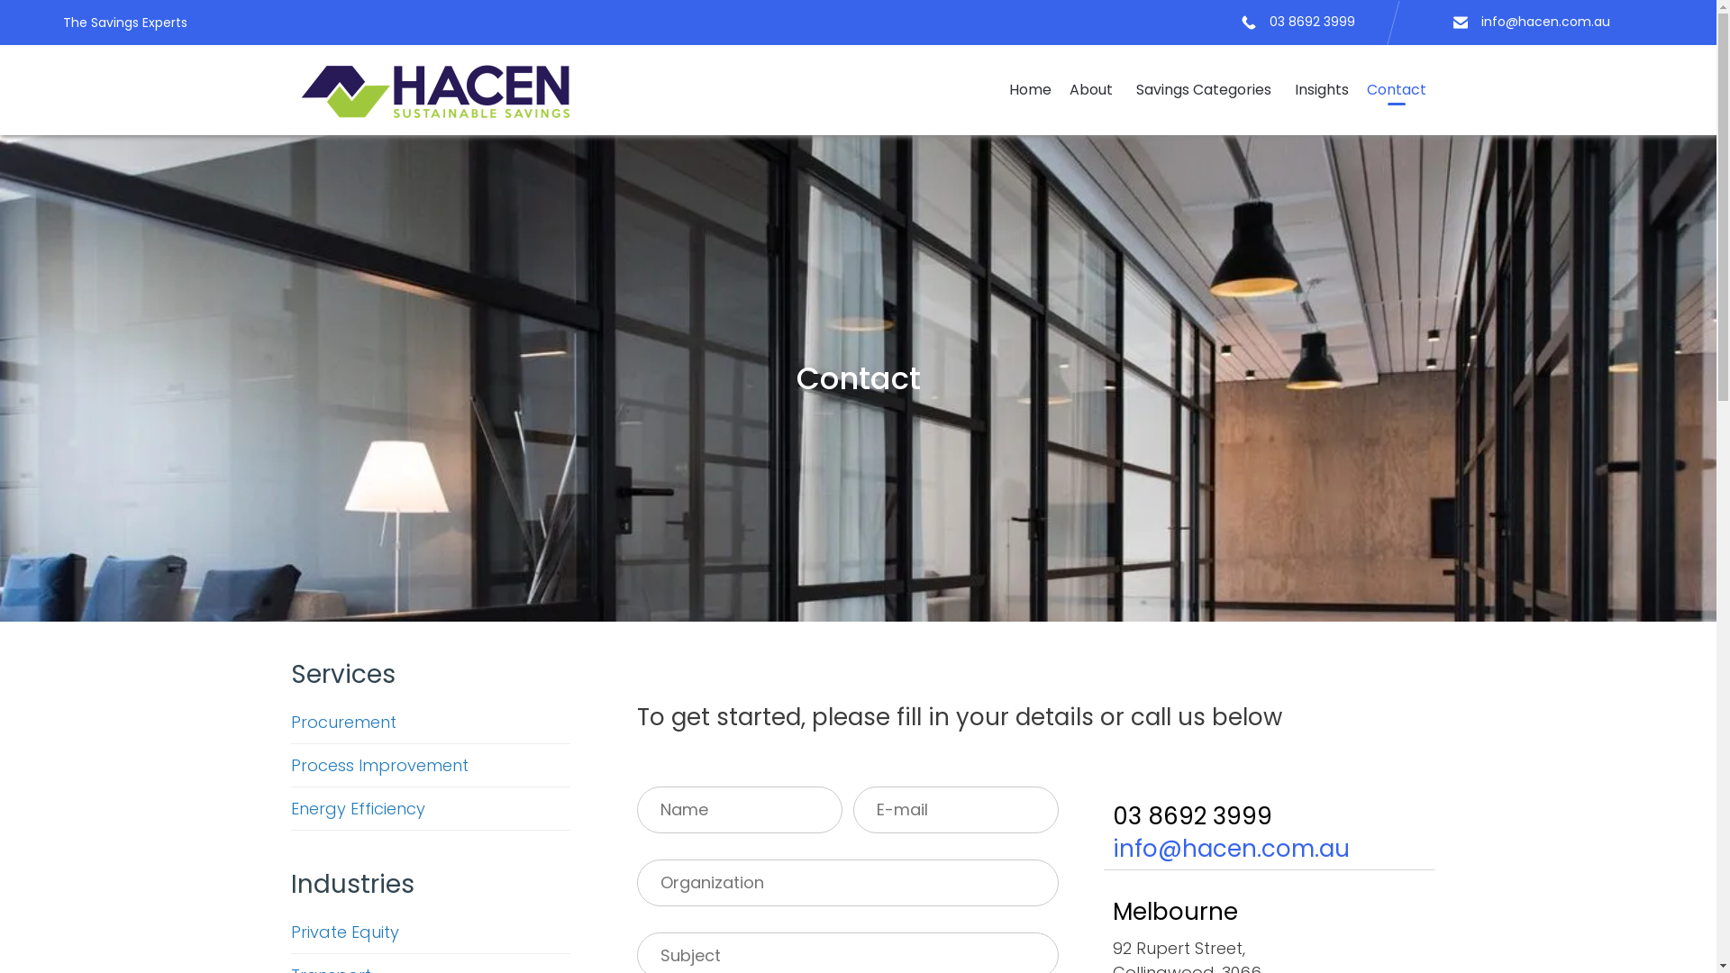  What do you see at coordinates (1031, 90) in the screenshot?
I see `Home` at bounding box center [1031, 90].